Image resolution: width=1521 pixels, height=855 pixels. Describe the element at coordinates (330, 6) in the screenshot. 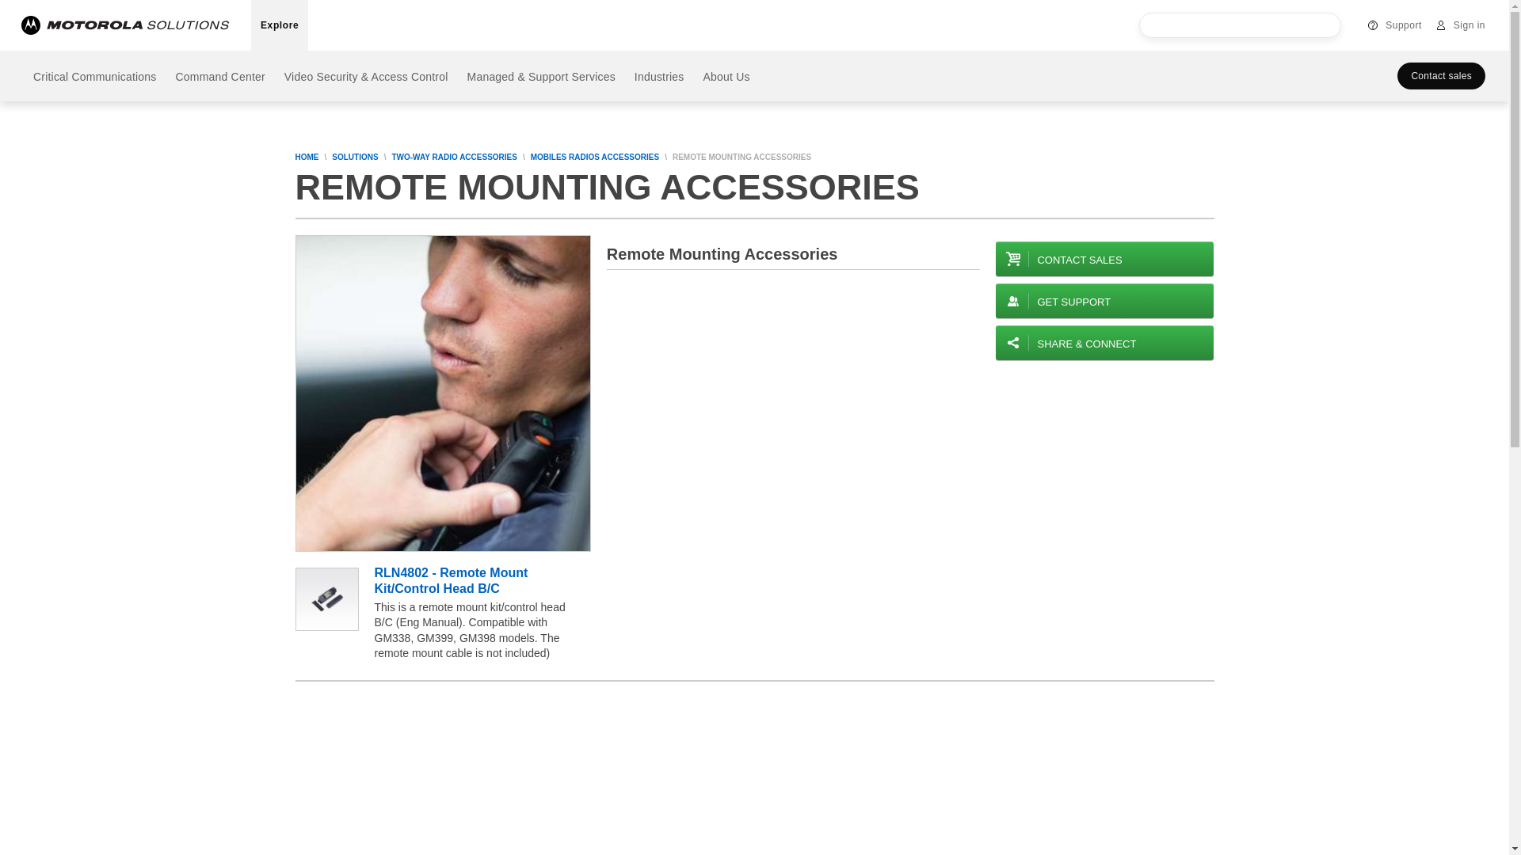

I see `Footer` at that location.